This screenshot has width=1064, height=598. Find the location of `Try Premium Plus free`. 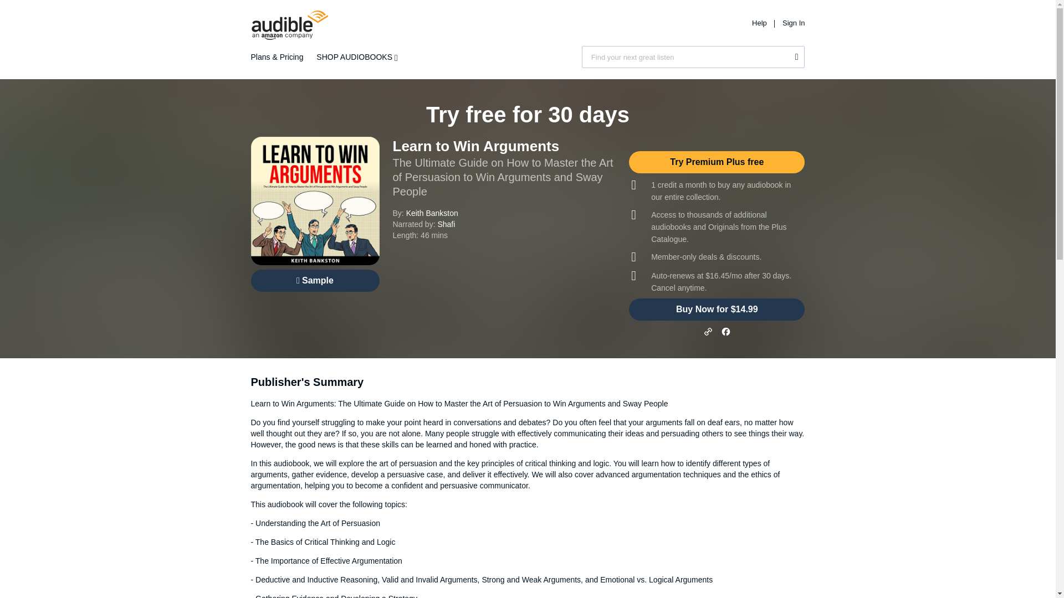

Try Premium Plus free is located at coordinates (716, 162).